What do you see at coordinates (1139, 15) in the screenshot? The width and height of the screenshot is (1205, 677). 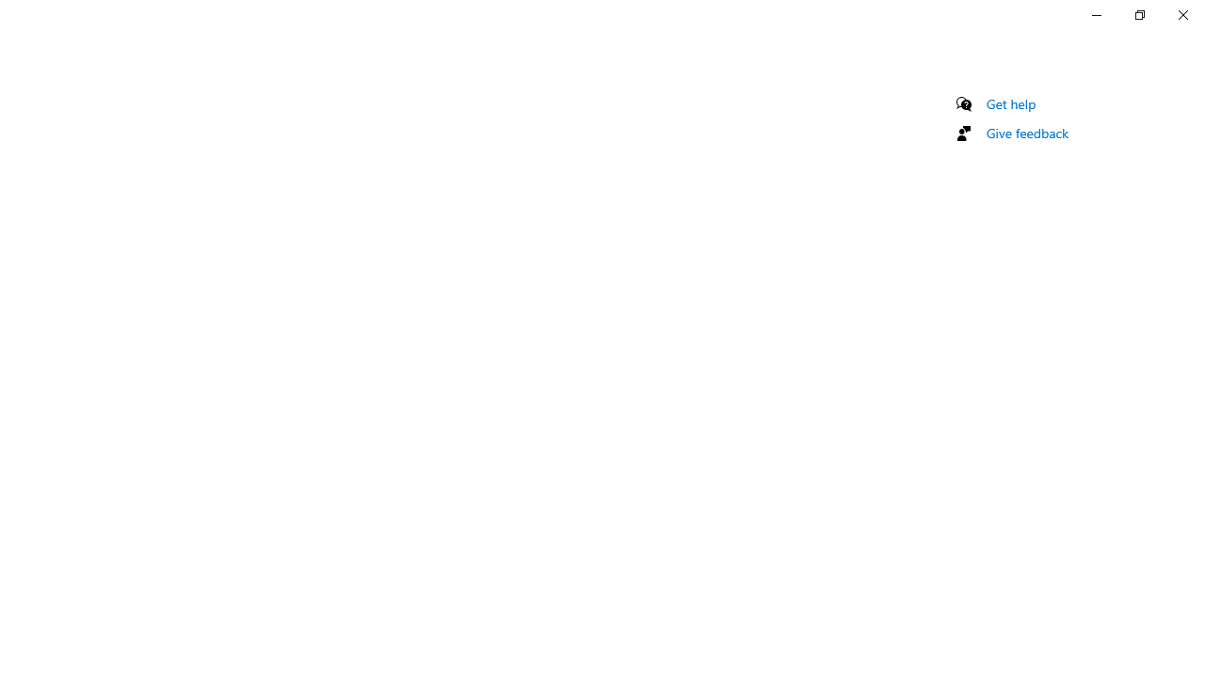 I see `Restore Settings` at bounding box center [1139, 15].